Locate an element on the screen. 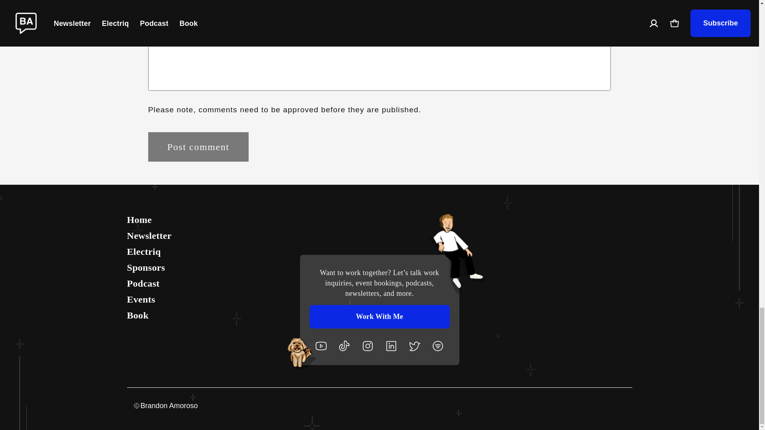 Image resolution: width=765 pixels, height=430 pixels. Home is located at coordinates (211, 220).